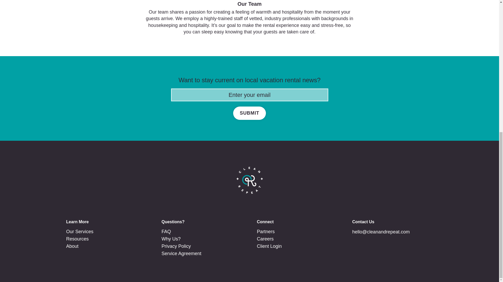  What do you see at coordinates (171, 239) in the screenshot?
I see `Why Us?` at bounding box center [171, 239].